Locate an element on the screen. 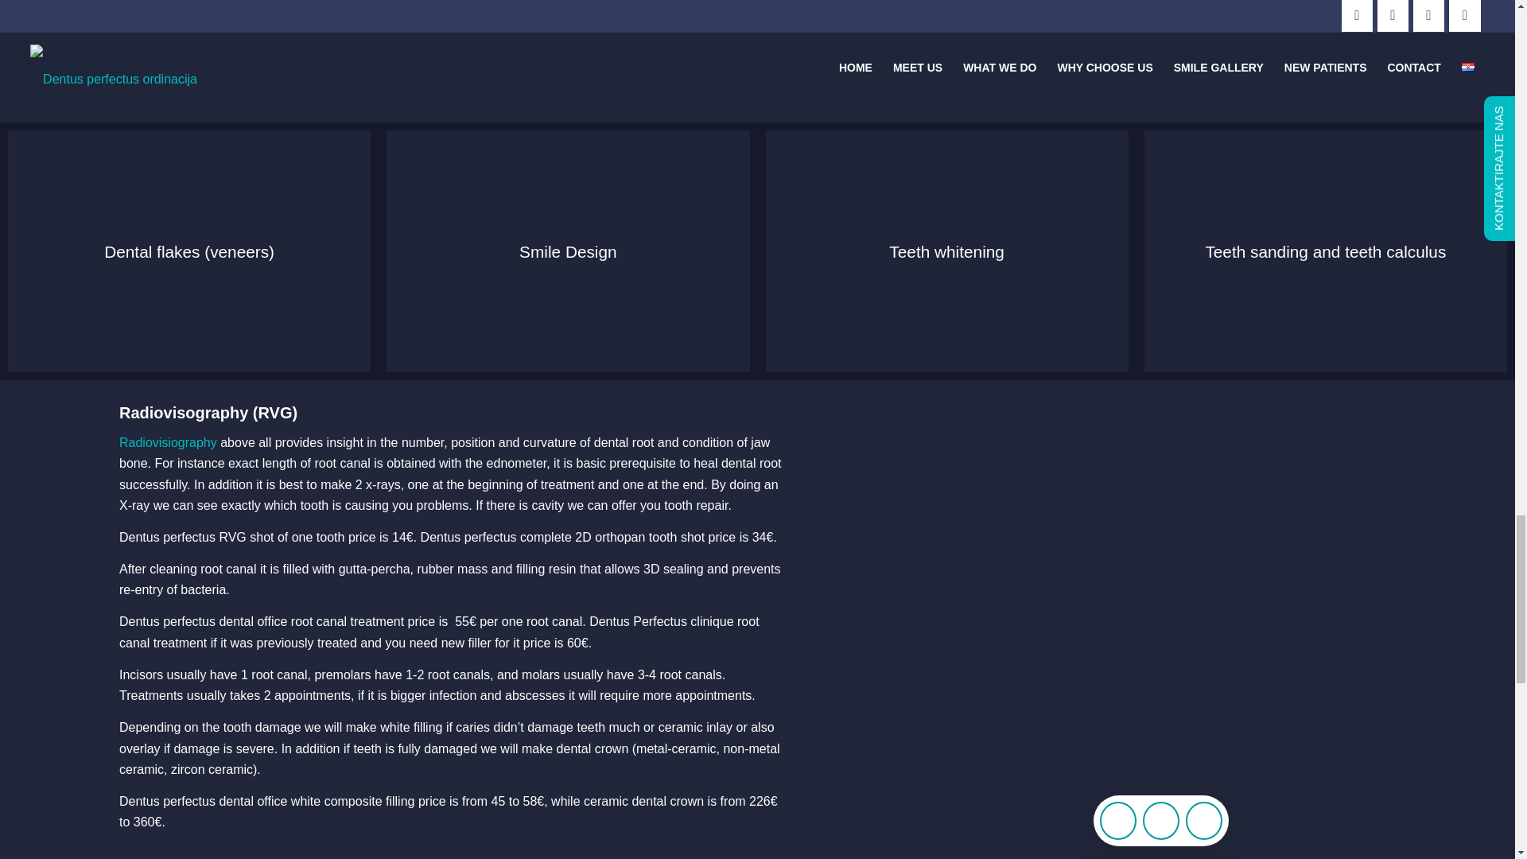  aesthetic dentistry Dentus Perfectus veeners is located at coordinates (189, 251).